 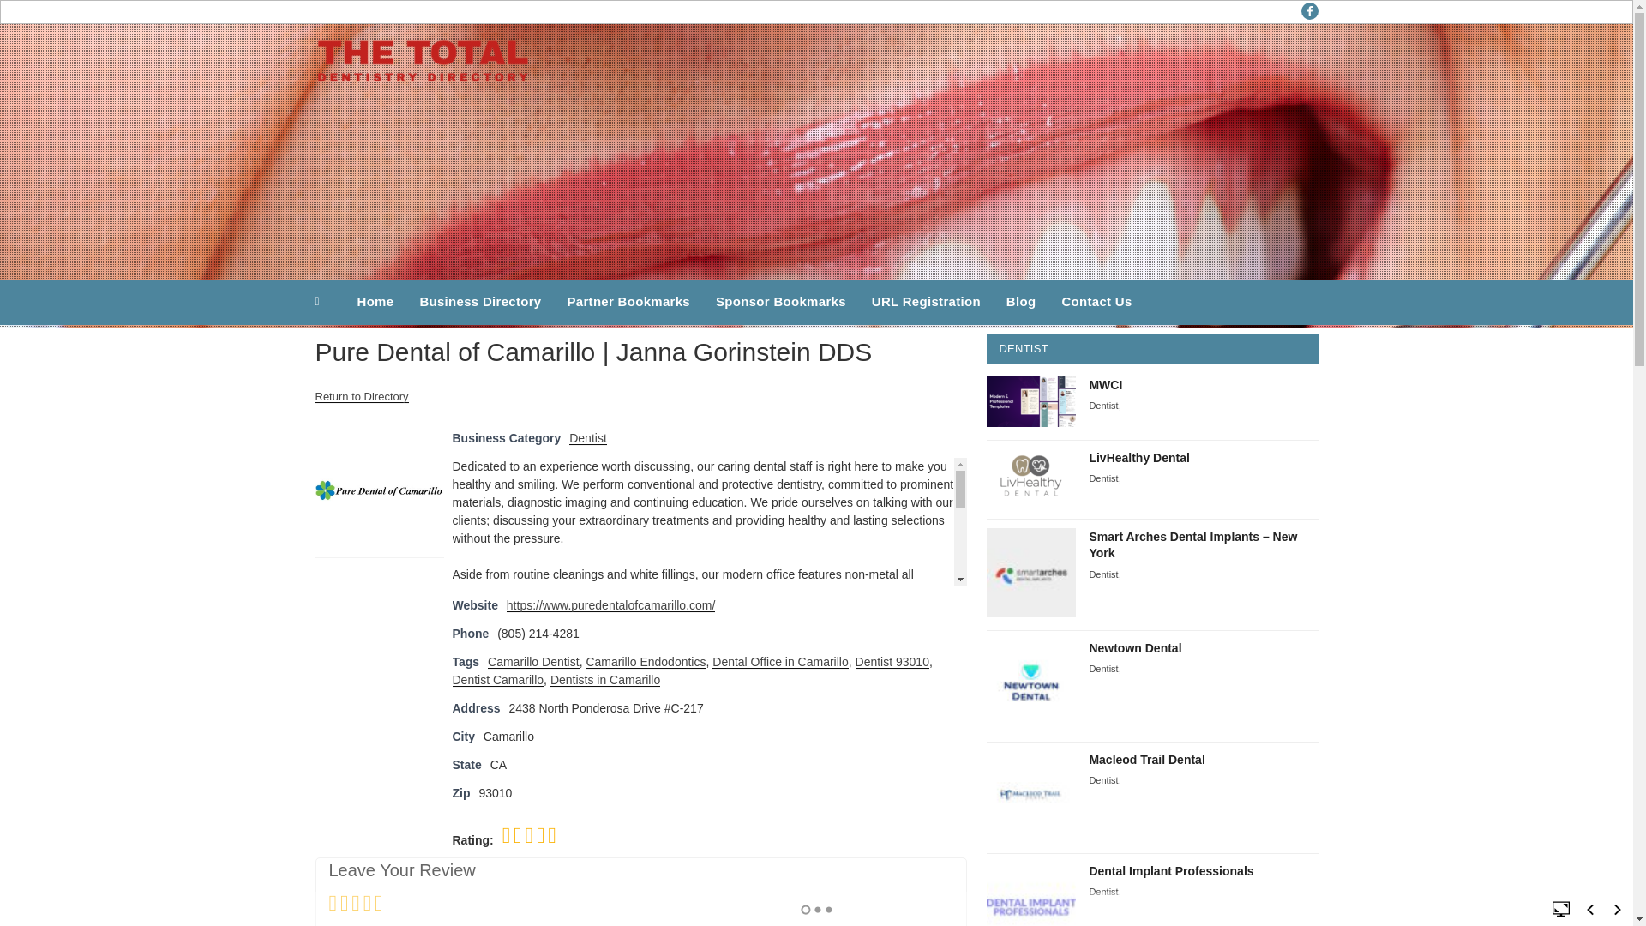 What do you see at coordinates (533, 662) in the screenshot?
I see `Camarillo Dentist` at bounding box center [533, 662].